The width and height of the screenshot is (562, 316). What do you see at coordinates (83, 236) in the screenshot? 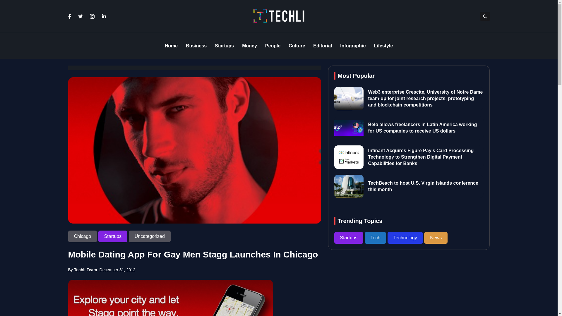
I see `Chicago` at bounding box center [83, 236].